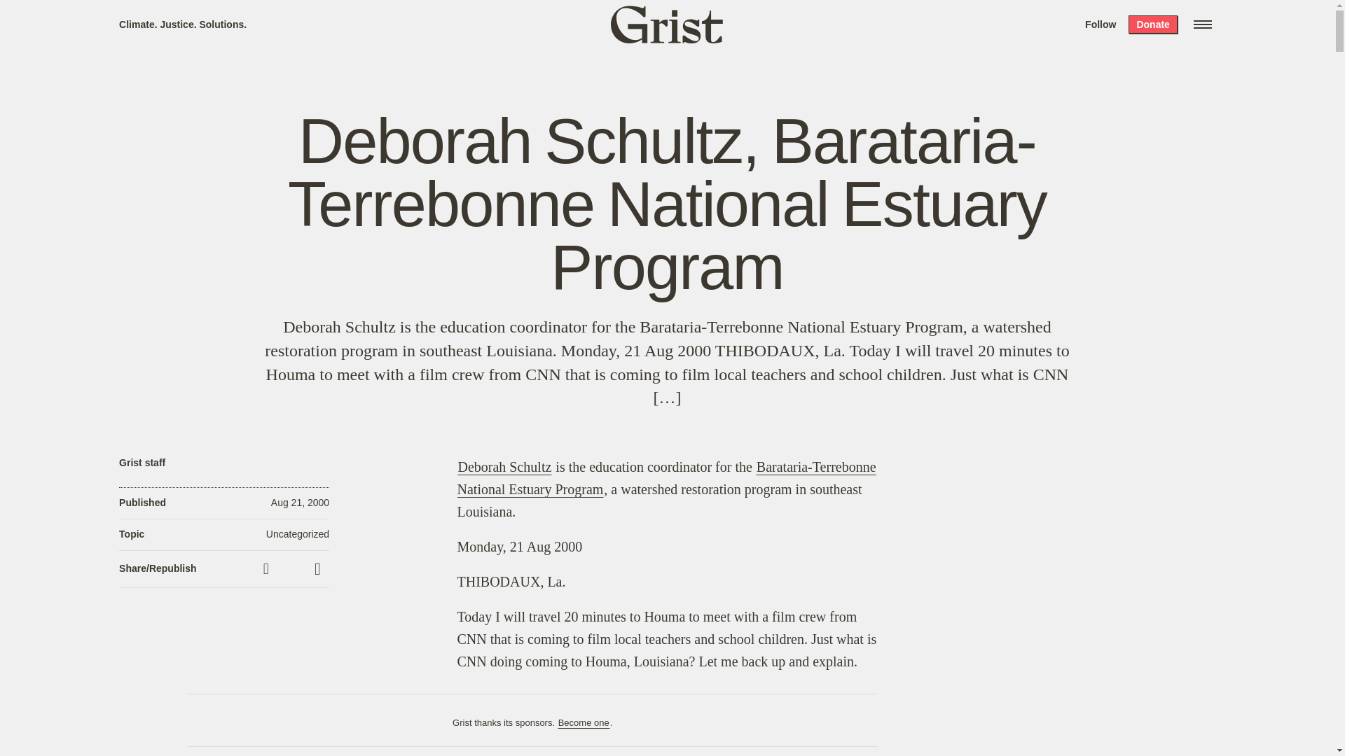 The height and width of the screenshot is (756, 1345). Describe the element at coordinates (667, 24) in the screenshot. I see `Grist home` at that location.